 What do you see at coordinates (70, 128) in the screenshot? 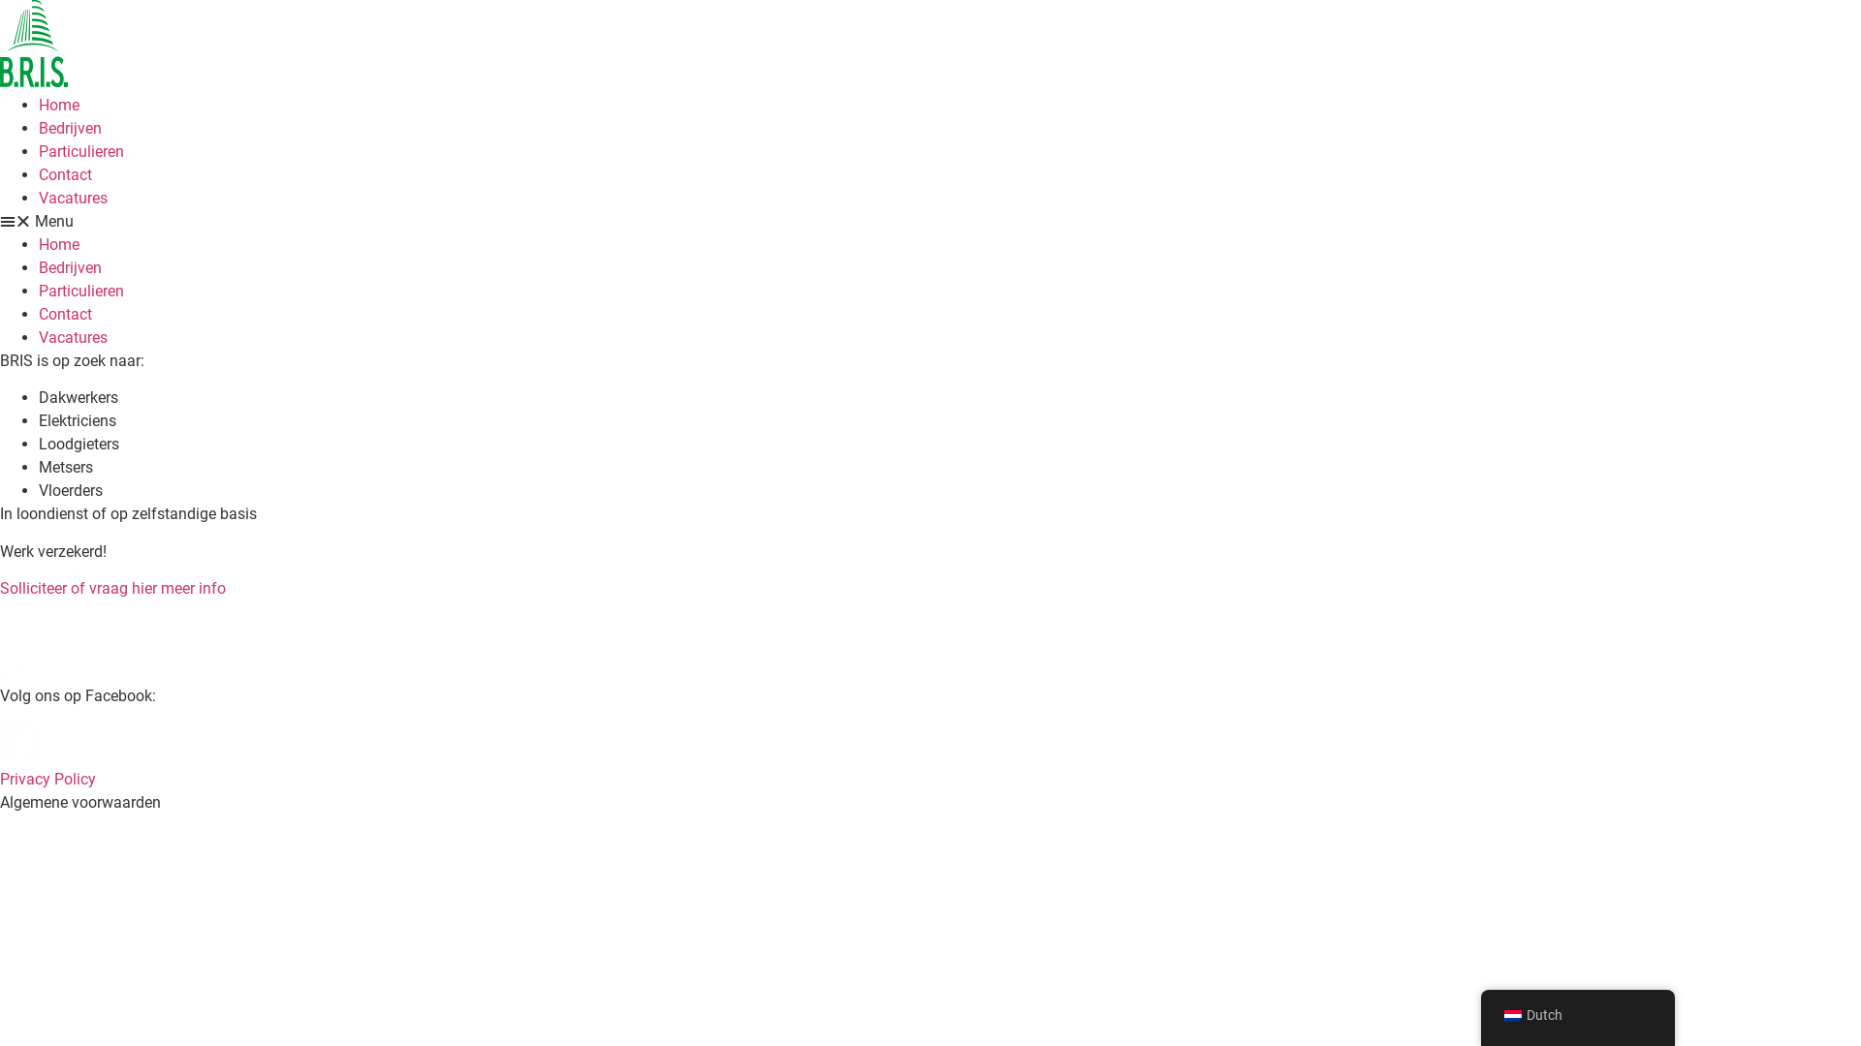
I see `Bedrijven` at bounding box center [70, 128].